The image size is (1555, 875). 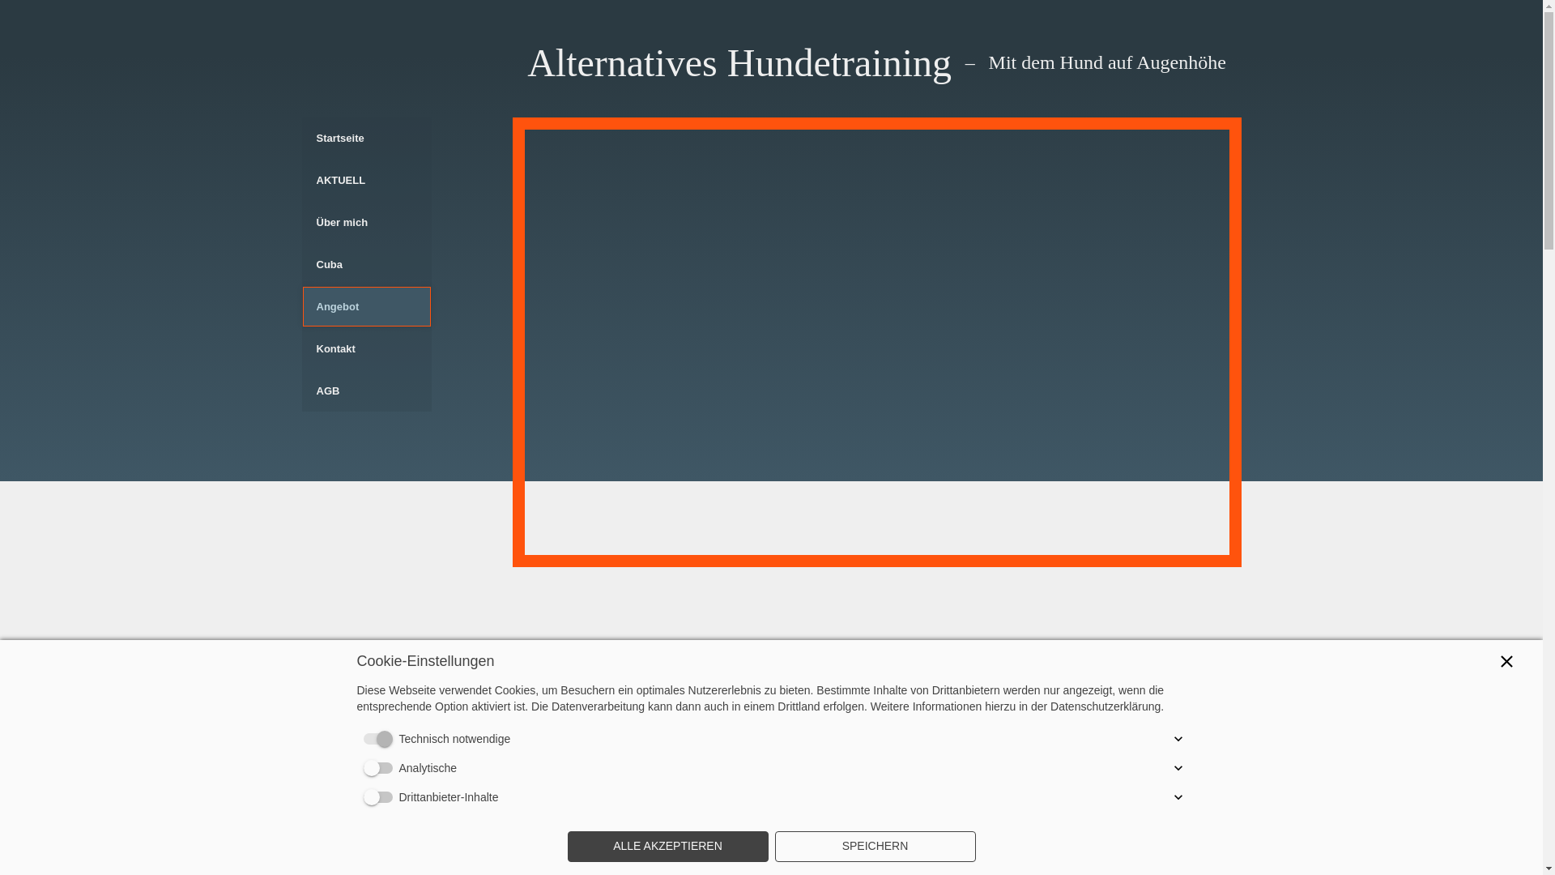 I want to click on Startseite, so click(x=366, y=138).